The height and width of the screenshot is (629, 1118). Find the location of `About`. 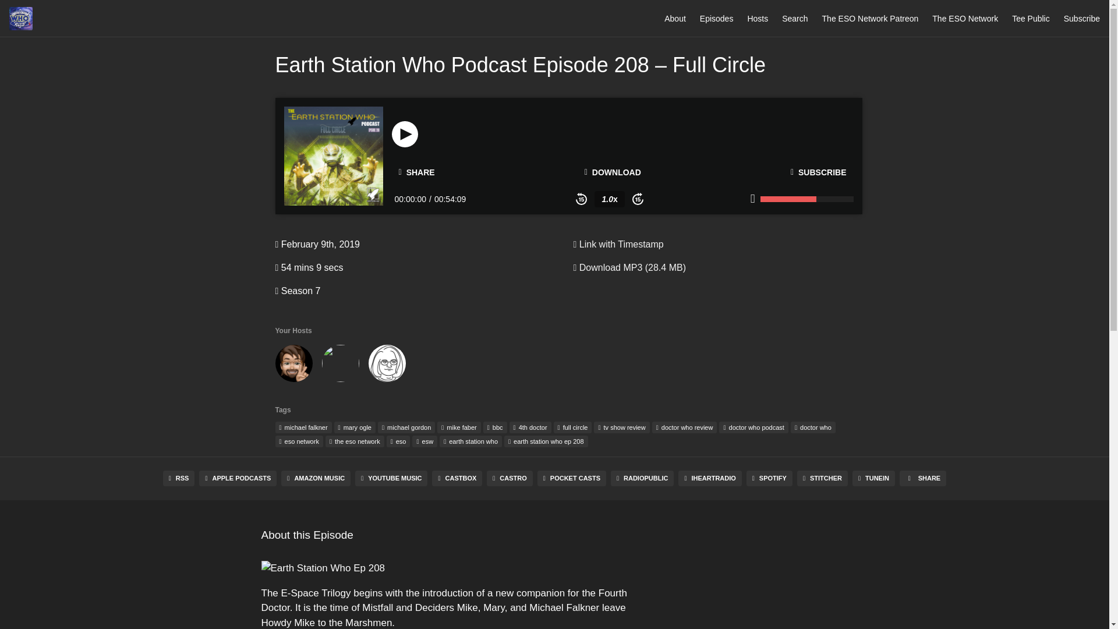

About is located at coordinates (675, 18).